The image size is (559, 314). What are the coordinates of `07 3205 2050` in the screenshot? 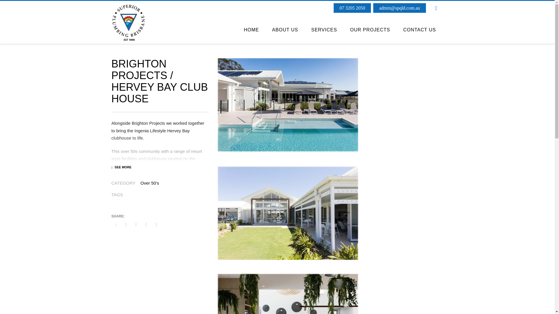 It's located at (352, 8).